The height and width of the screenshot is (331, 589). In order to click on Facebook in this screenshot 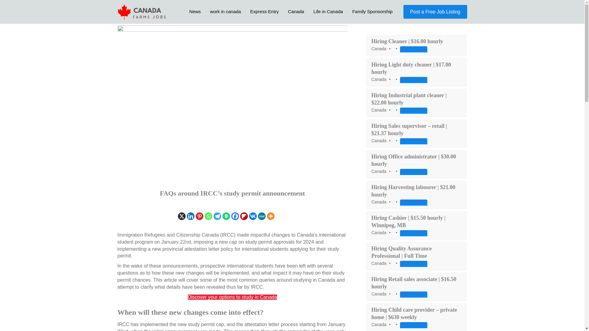, I will do `click(235, 216)`.